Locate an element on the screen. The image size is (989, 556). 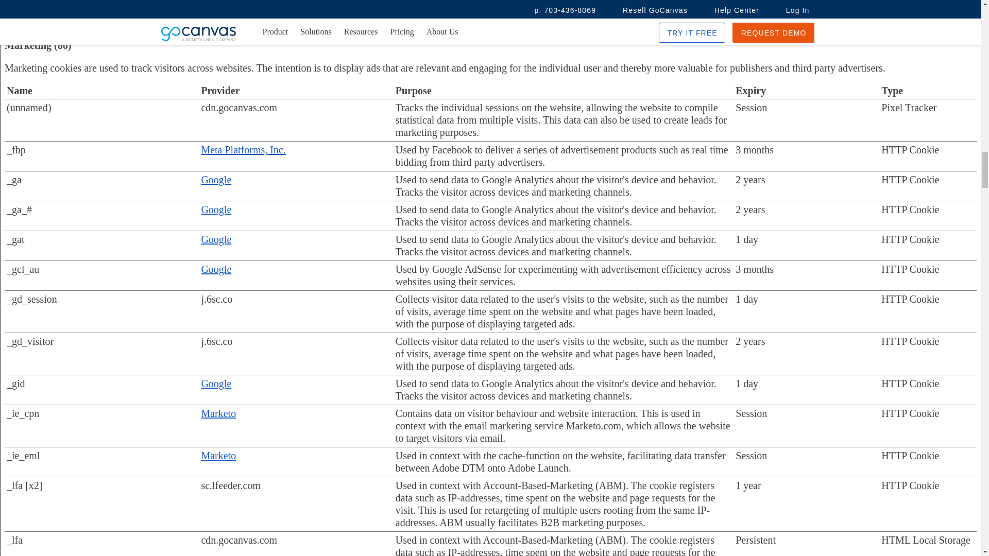
Meta Platforms, Inc. is located at coordinates (243, 149).